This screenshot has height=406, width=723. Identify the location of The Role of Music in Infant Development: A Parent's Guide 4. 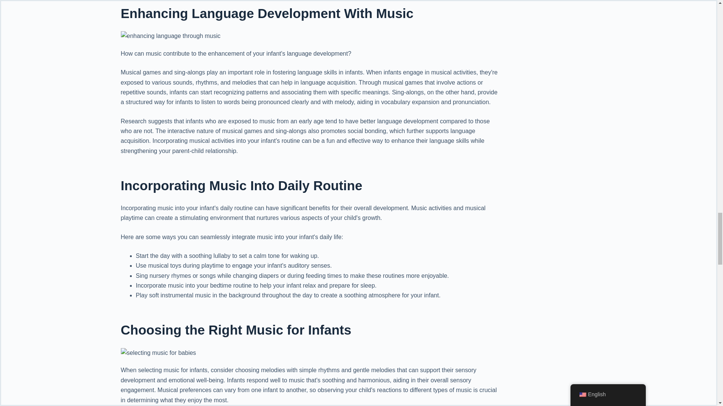
(158, 353).